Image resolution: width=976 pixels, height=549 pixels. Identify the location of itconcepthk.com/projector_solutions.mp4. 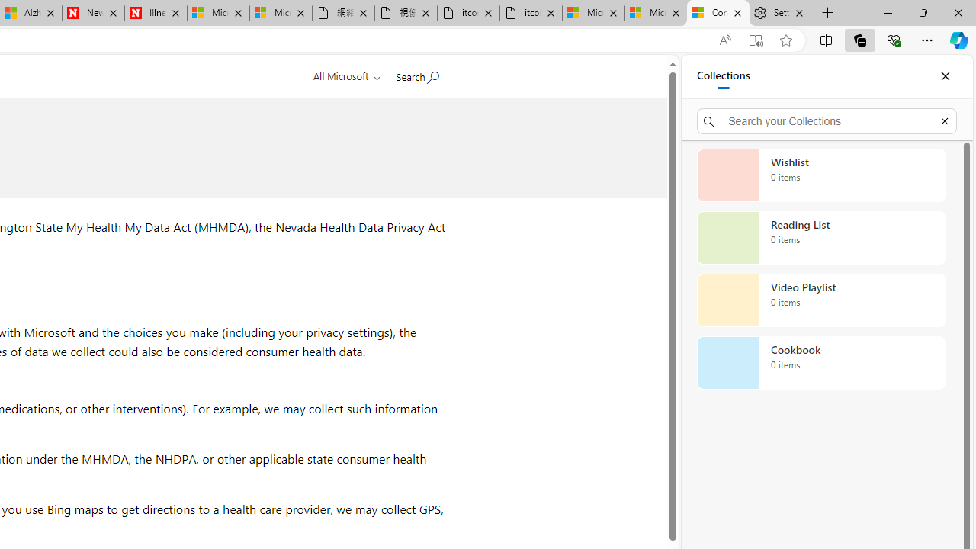
(531, 14).